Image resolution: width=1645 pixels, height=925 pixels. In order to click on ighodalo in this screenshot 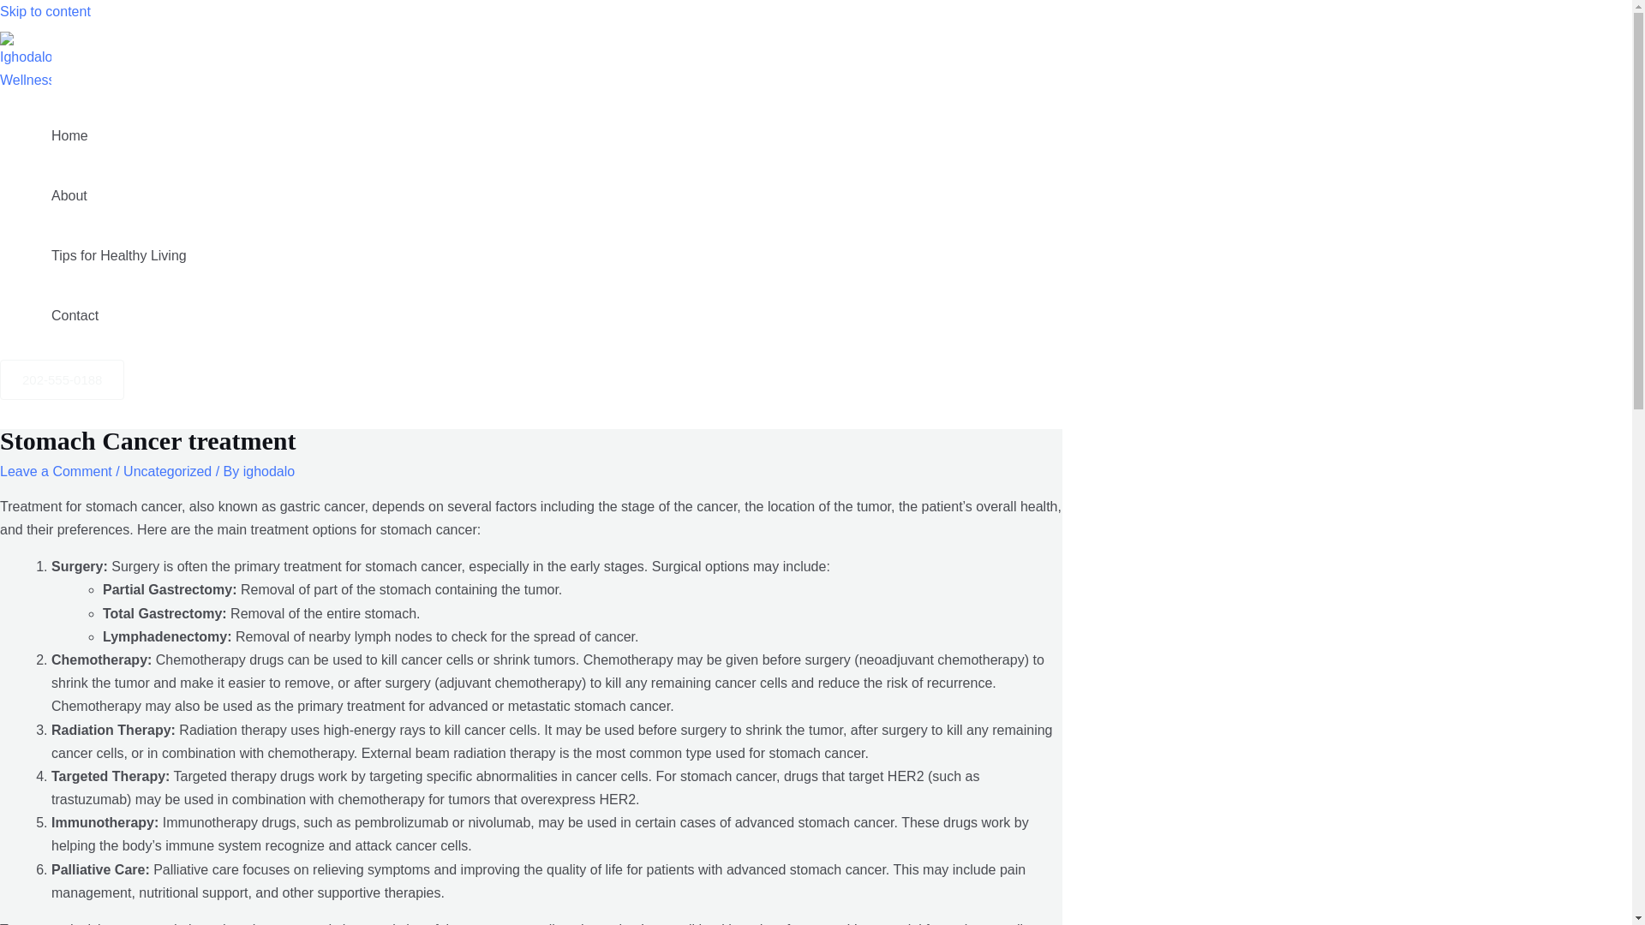, I will do `click(269, 471)`.